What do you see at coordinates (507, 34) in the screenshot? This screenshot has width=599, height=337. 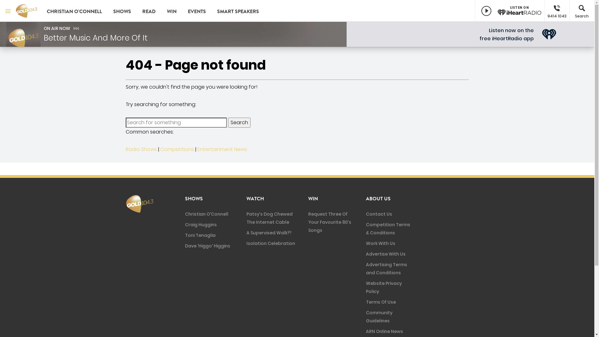 I see `Listen now on the
free iHeartRadio app` at bounding box center [507, 34].